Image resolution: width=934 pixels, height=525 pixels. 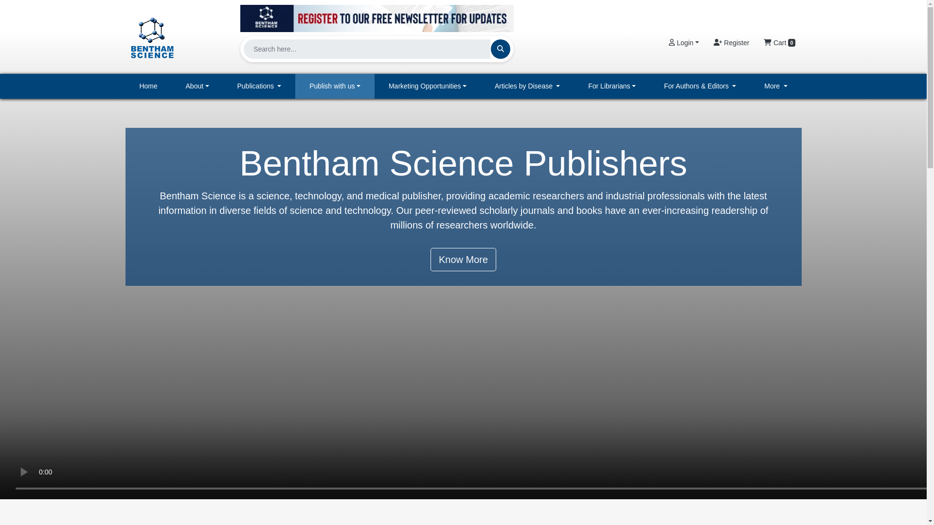 What do you see at coordinates (259, 87) in the screenshot?
I see `Publications` at bounding box center [259, 87].